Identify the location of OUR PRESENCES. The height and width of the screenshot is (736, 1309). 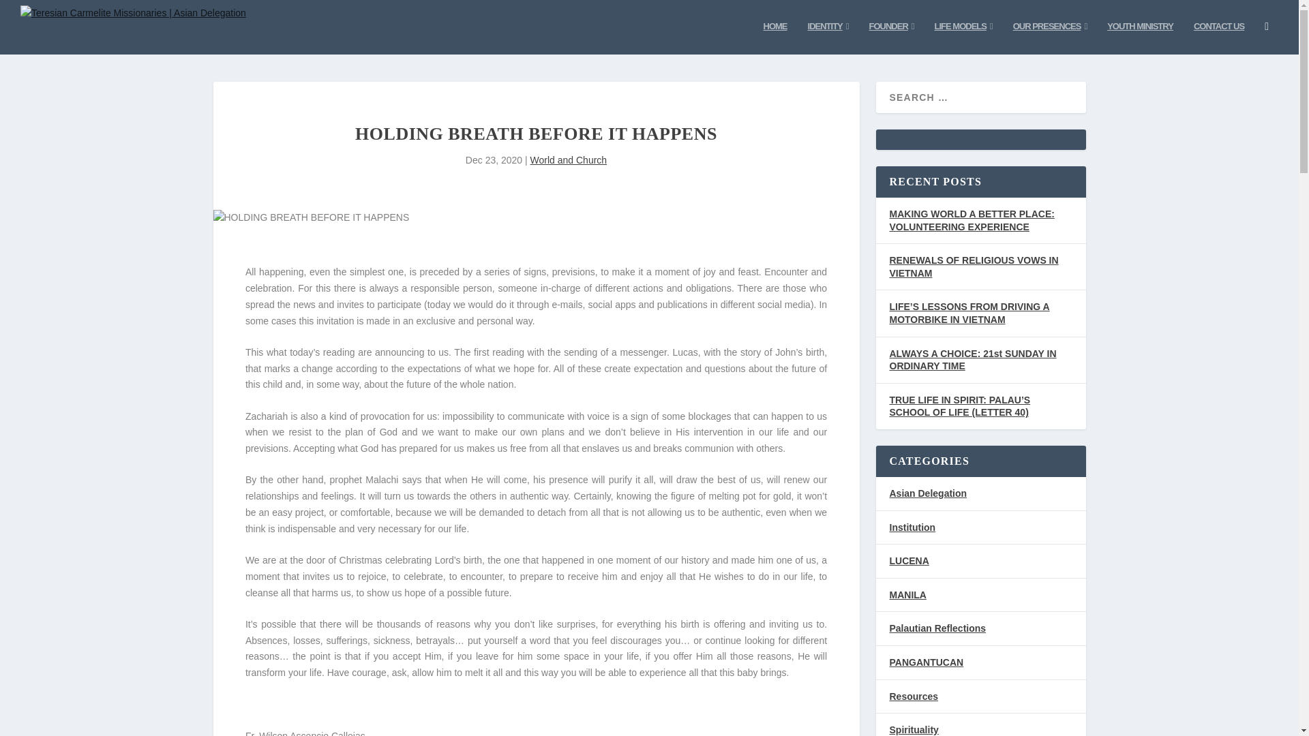
(1050, 37).